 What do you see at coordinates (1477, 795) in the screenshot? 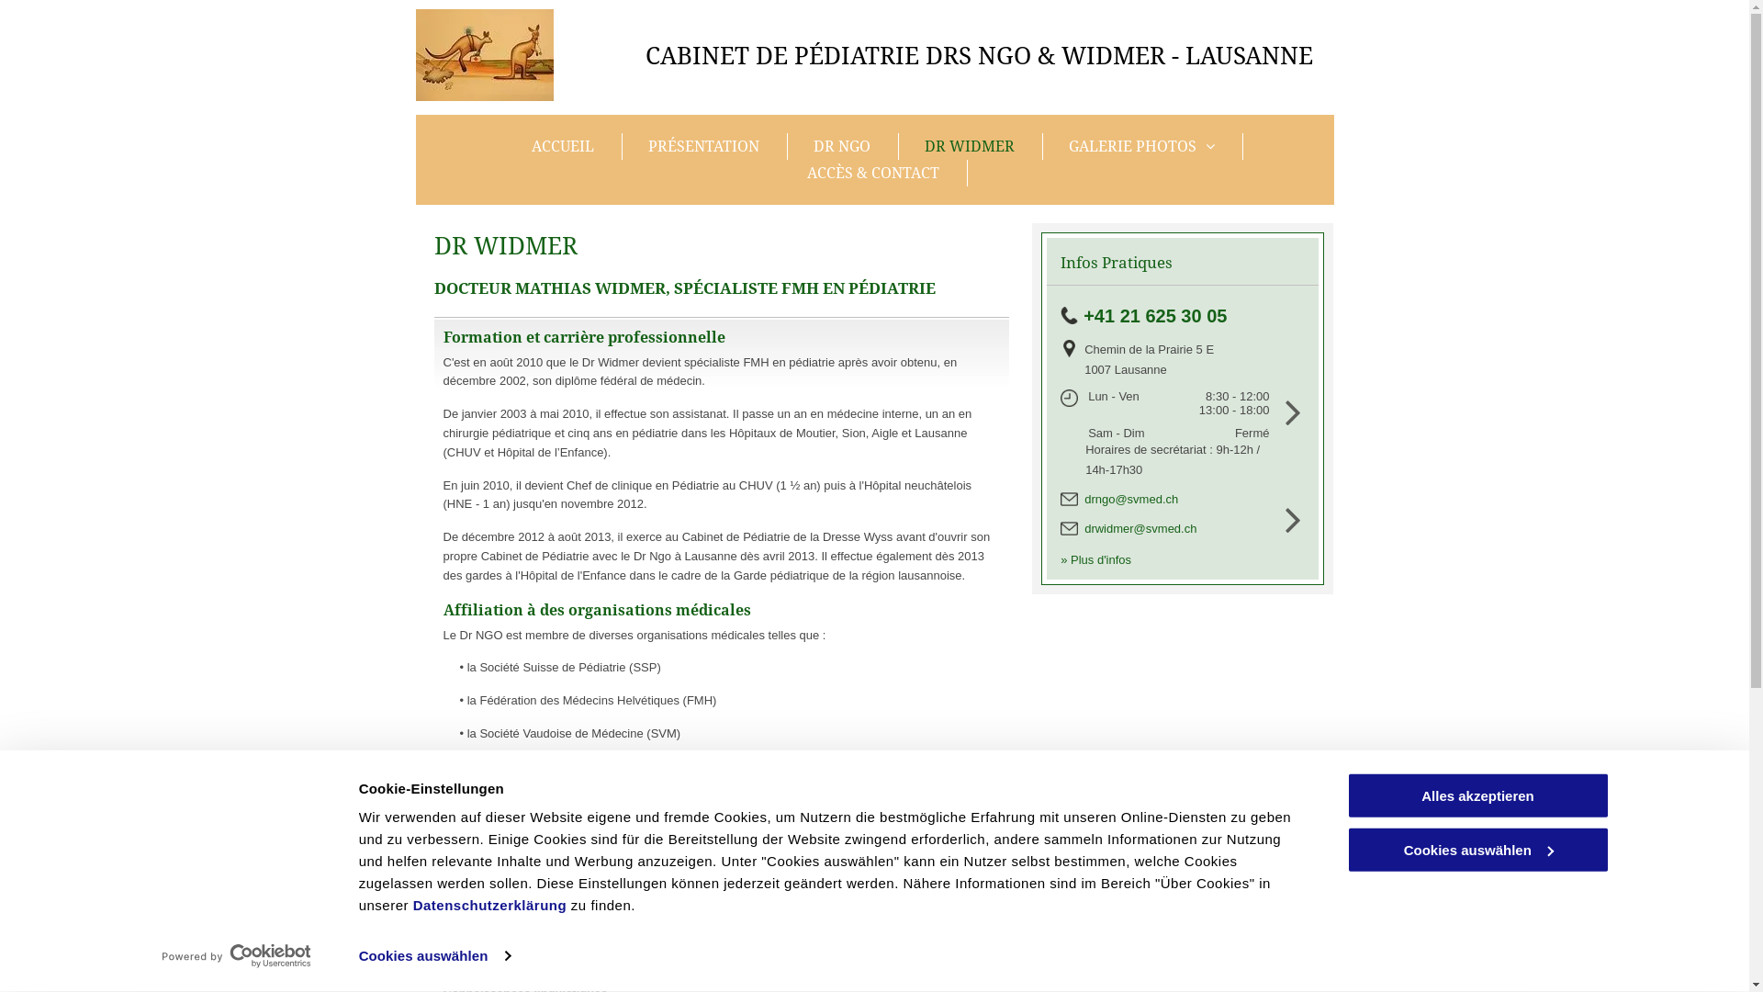
I see `Alles akzeptieren` at bounding box center [1477, 795].